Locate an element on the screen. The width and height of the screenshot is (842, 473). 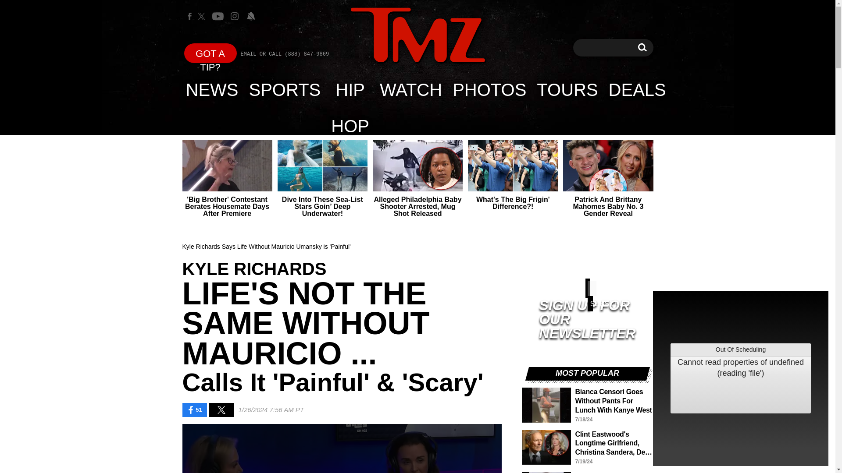
DEALS is located at coordinates (210, 53).